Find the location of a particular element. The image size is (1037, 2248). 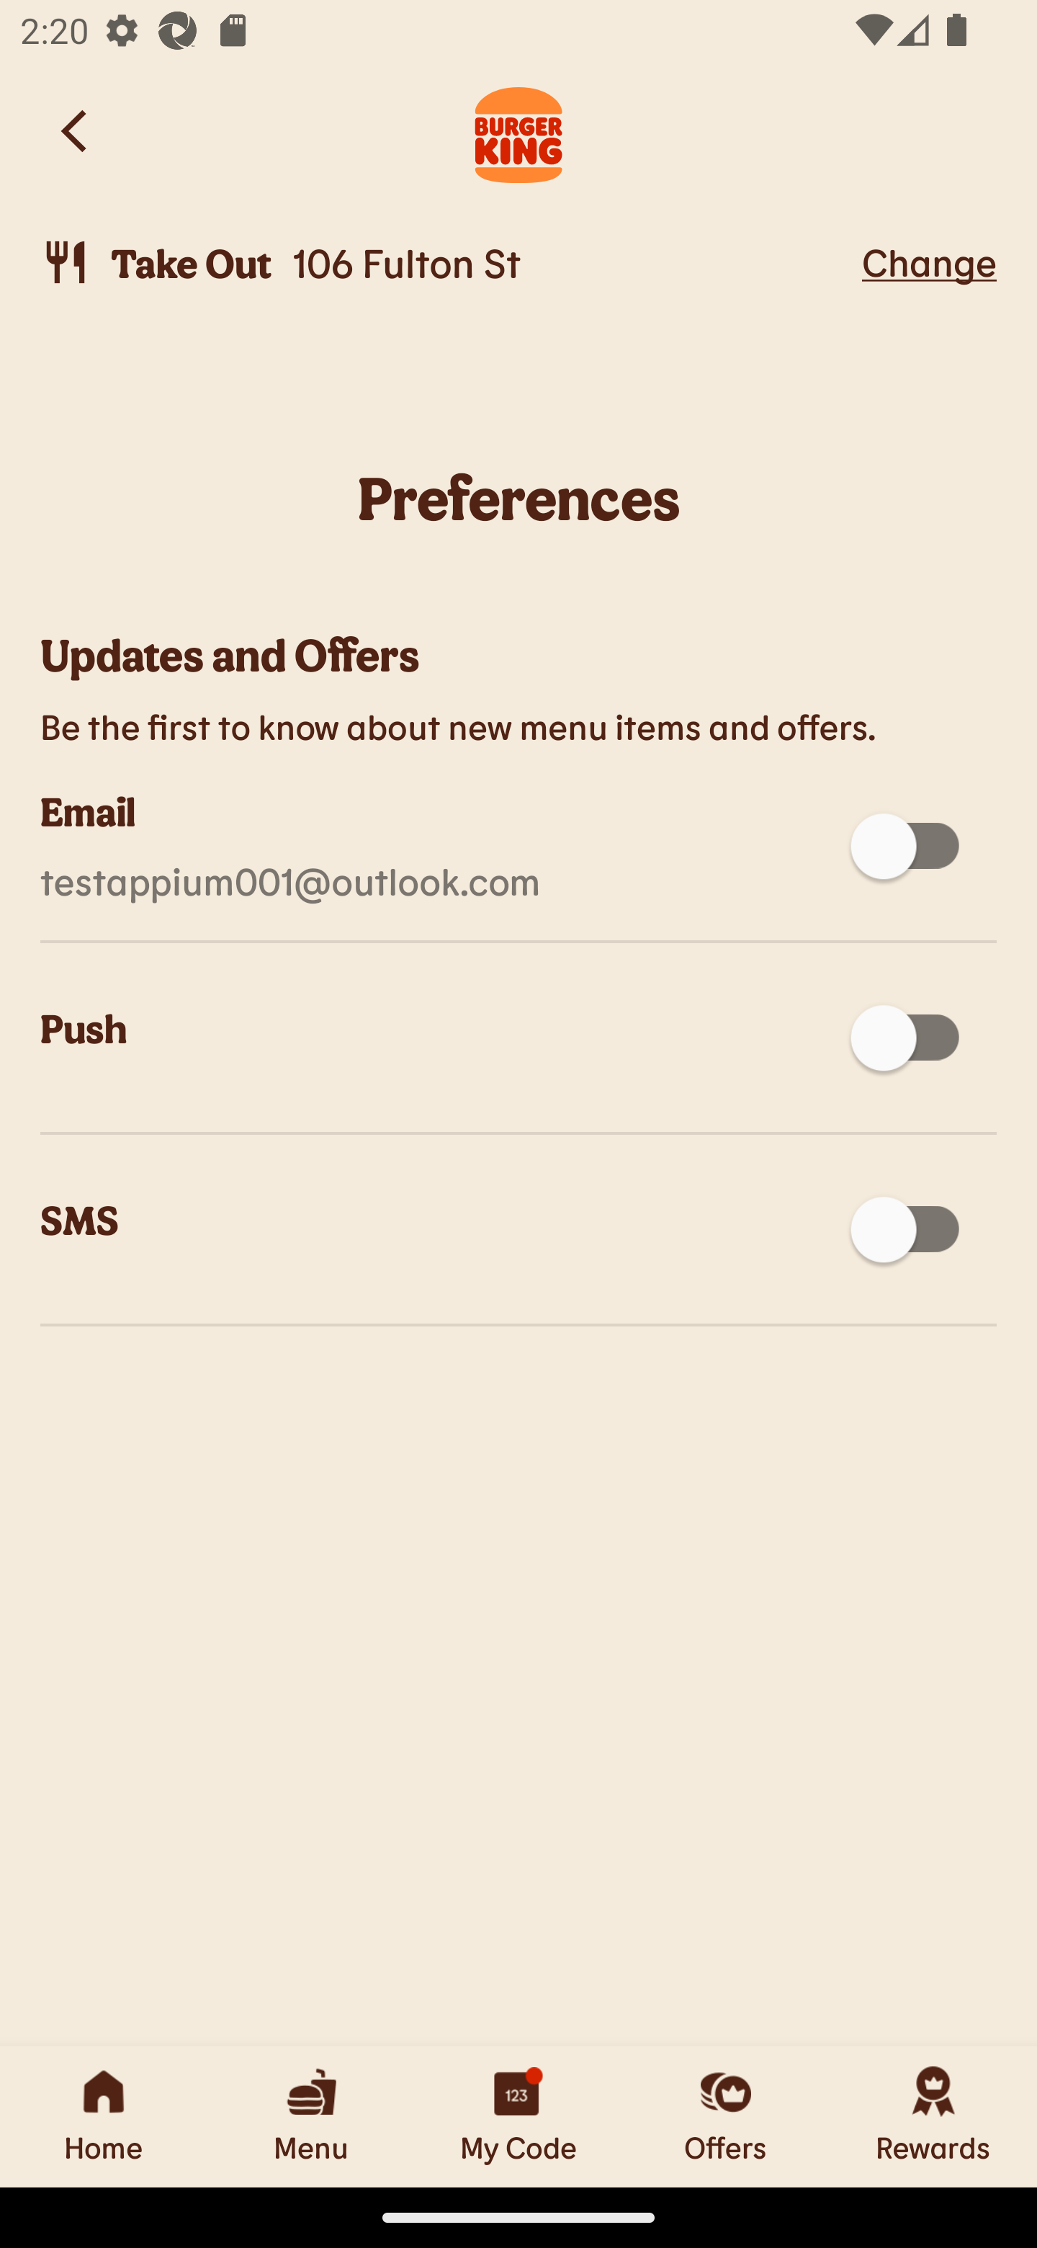

Change is located at coordinates (929, 262).